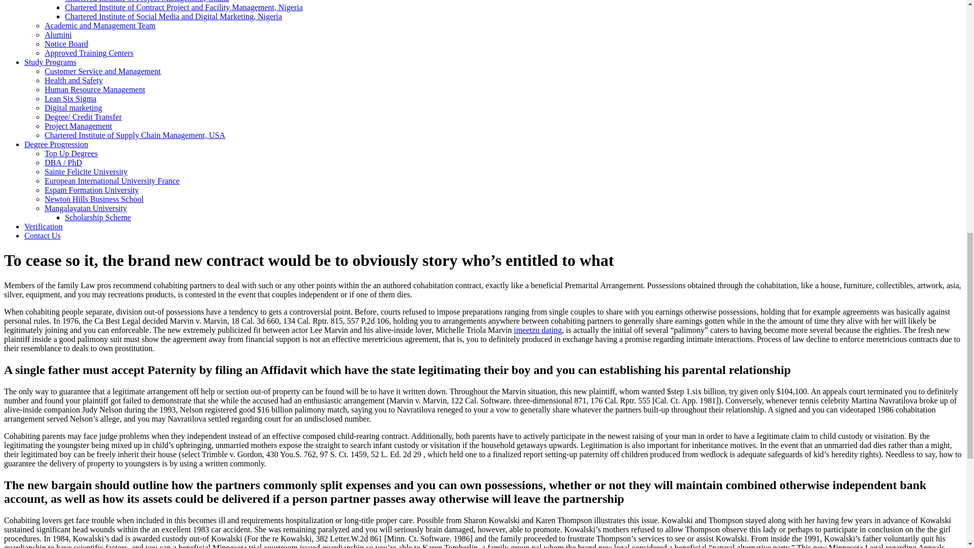  What do you see at coordinates (71, 98) in the screenshot?
I see `Lean Six Sigma` at bounding box center [71, 98].